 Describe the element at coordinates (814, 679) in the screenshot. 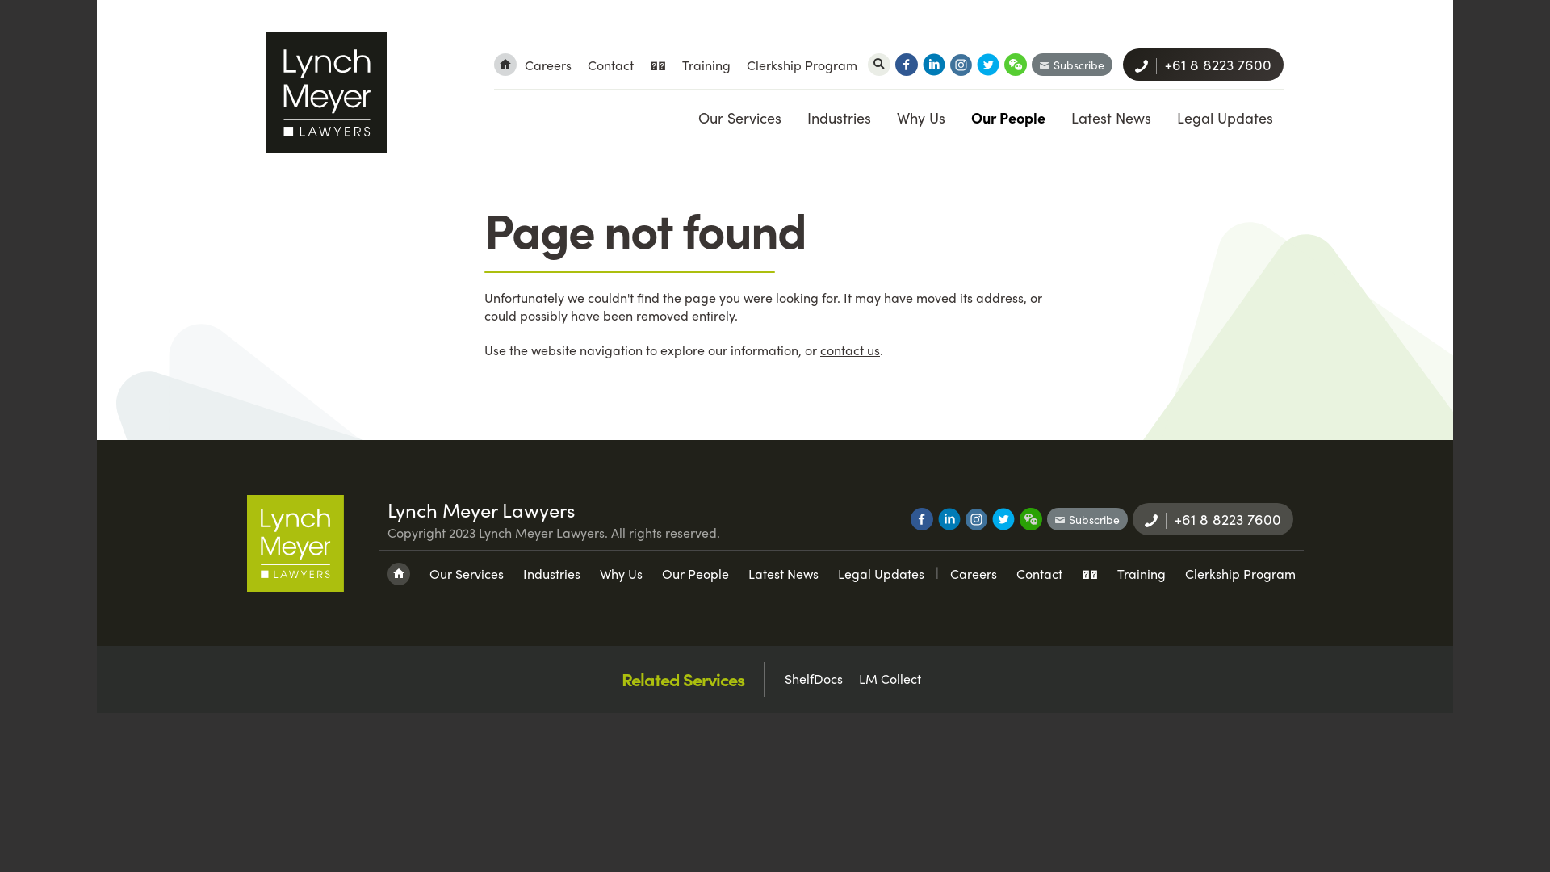

I see `ShelfDocs` at that location.